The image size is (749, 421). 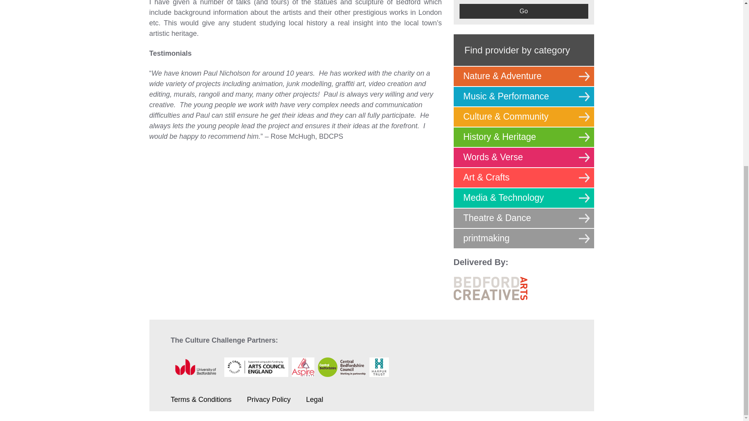 I want to click on Privacy Policy, so click(x=268, y=399).